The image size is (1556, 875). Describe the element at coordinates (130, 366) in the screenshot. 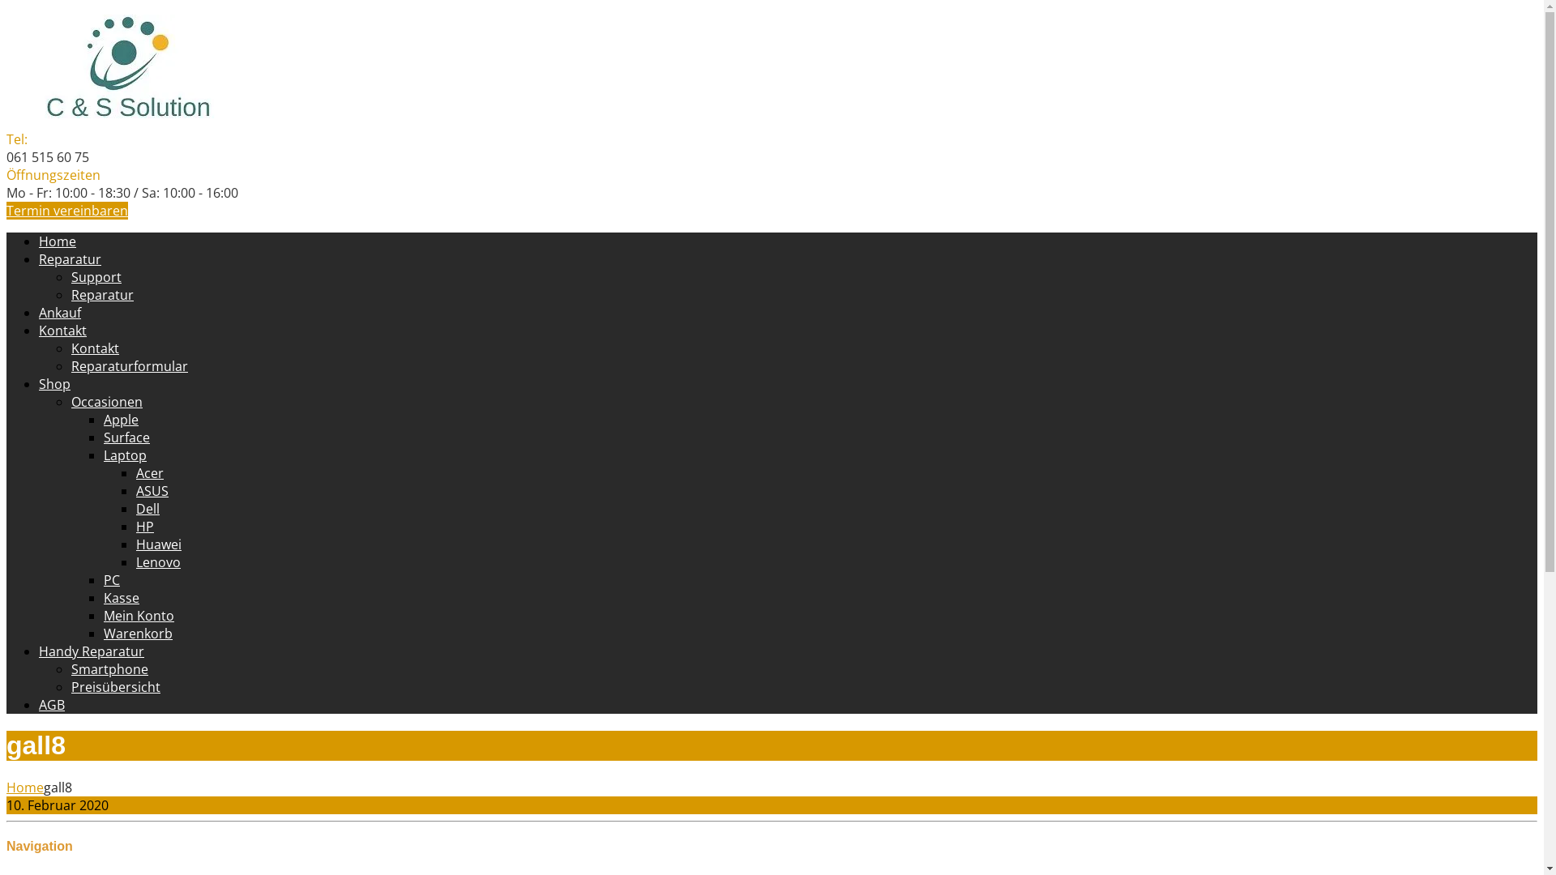

I see `Reparaturformular` at that location.